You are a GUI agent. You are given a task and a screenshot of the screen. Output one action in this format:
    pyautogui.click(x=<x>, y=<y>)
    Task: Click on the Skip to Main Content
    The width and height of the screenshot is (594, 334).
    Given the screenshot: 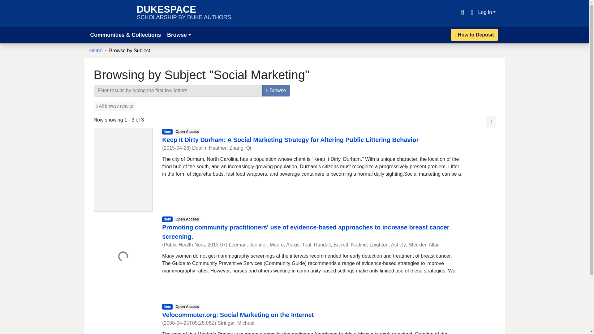 What is the action you would take?
    pyautogui.click(x=7, y=4)
    